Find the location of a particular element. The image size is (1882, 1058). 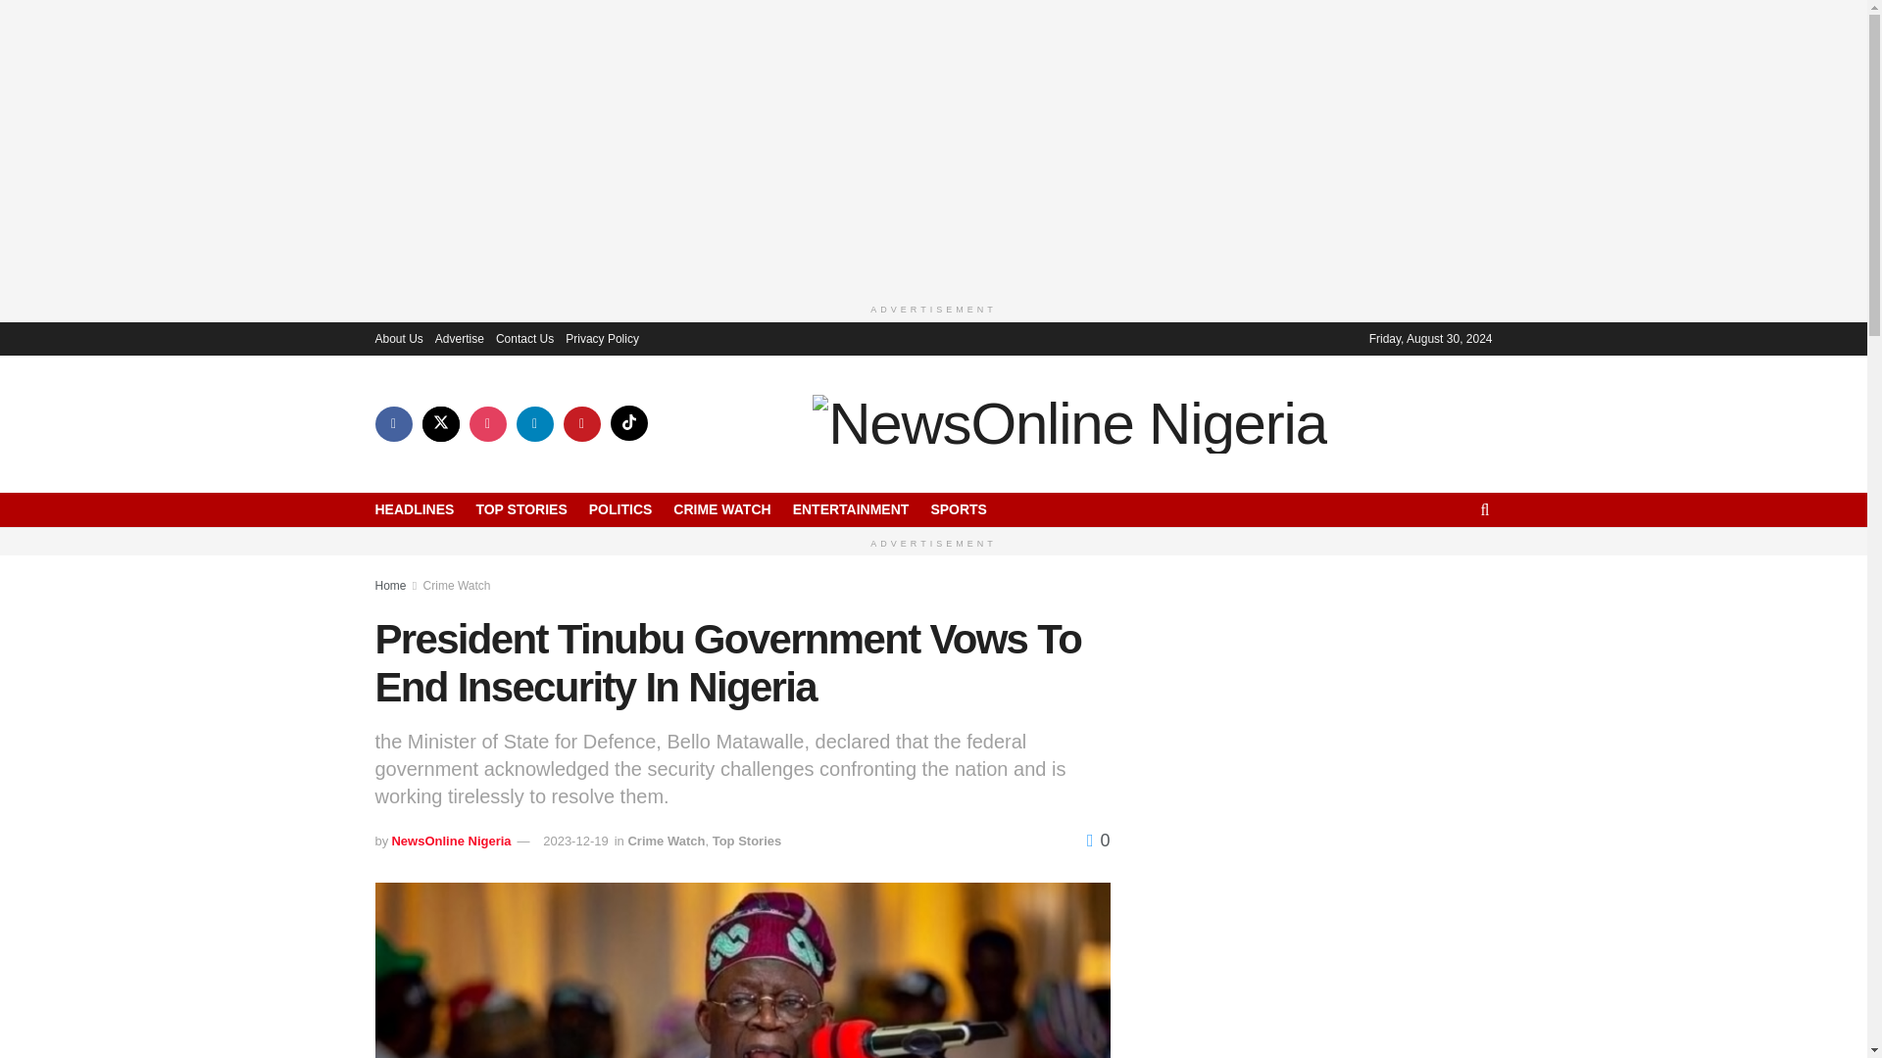

SPORTS is located at coordinates (958, 509).